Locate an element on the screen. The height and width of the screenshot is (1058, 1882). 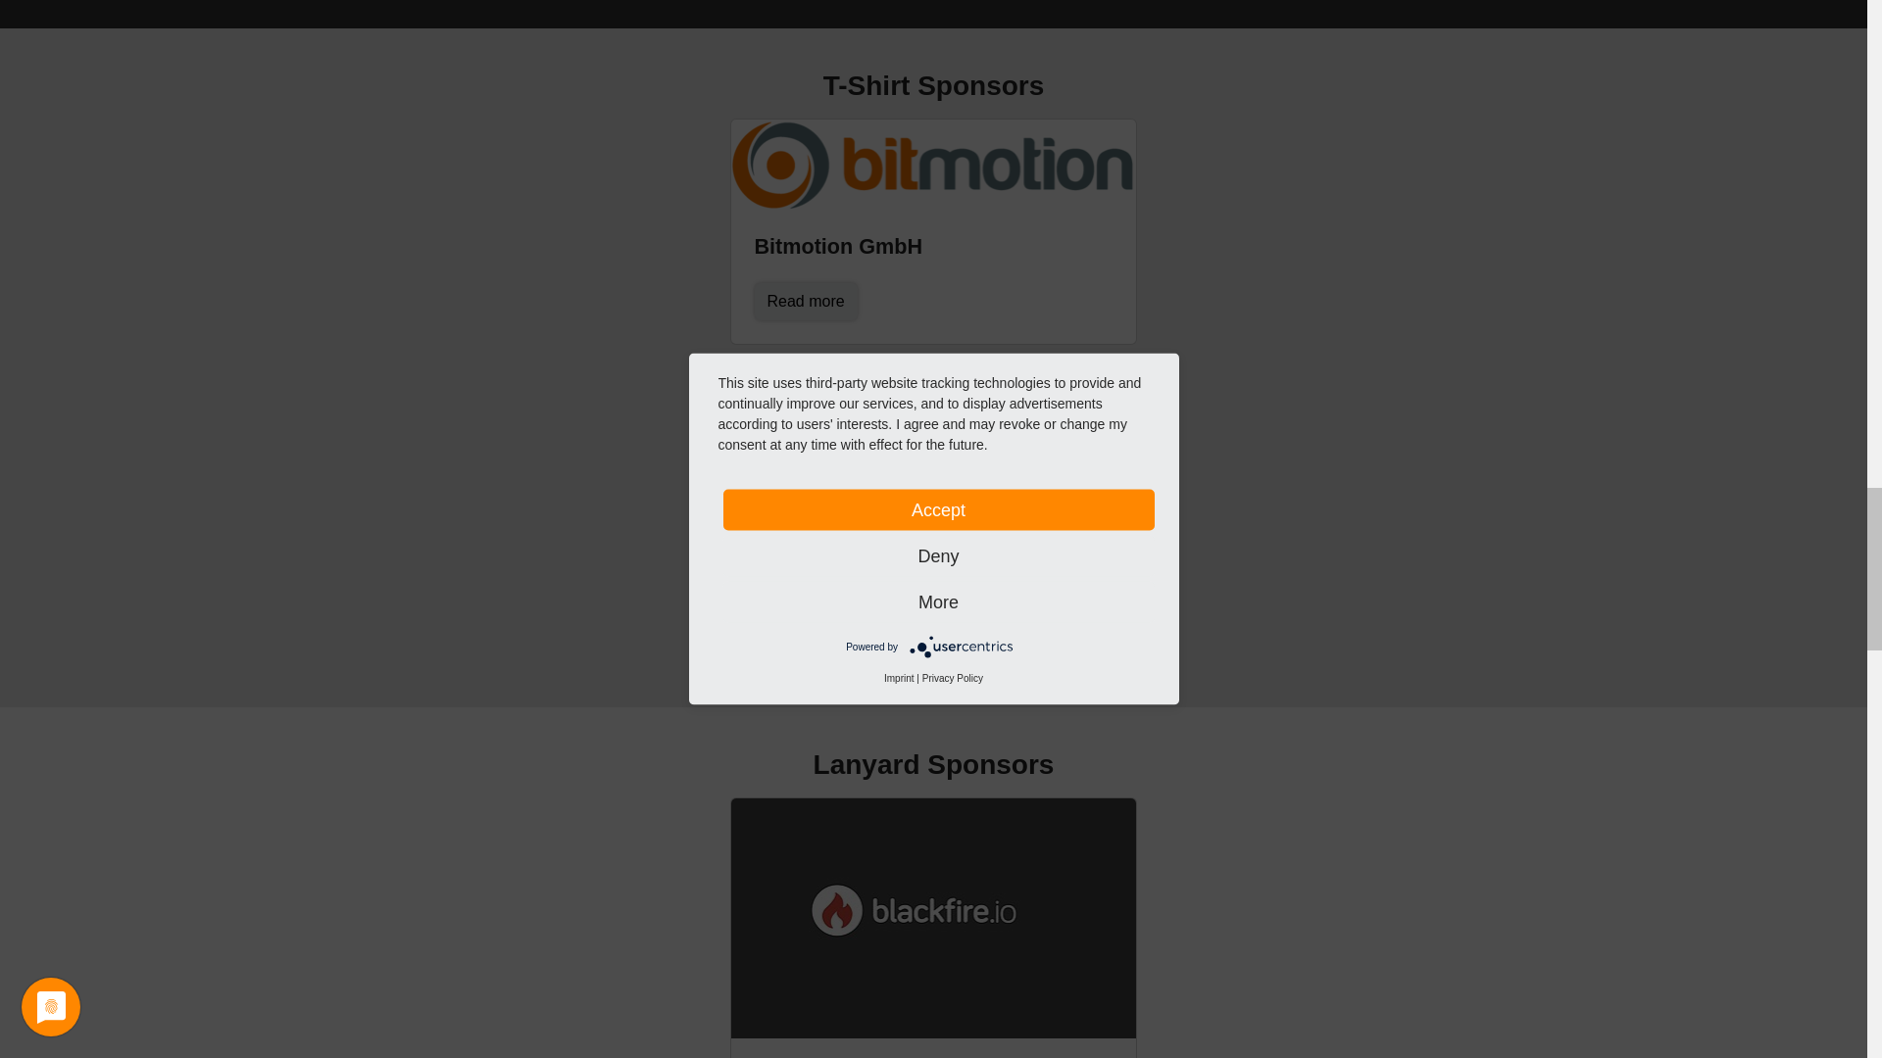
Read more is located at coordinates (806, 622).